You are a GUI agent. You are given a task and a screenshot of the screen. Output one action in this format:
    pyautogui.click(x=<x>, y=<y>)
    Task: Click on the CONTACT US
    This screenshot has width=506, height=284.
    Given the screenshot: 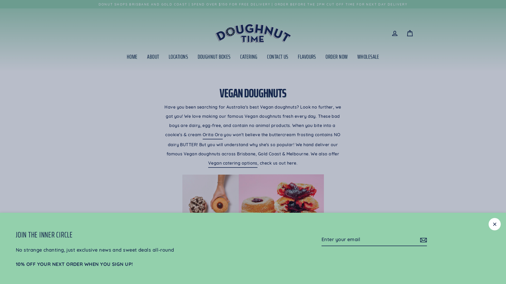 What is the action you would take?
    pyautogui.click(x=278, y=57)
    